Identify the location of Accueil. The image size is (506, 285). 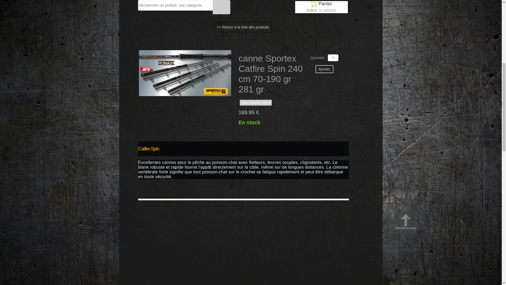
(134, 52).